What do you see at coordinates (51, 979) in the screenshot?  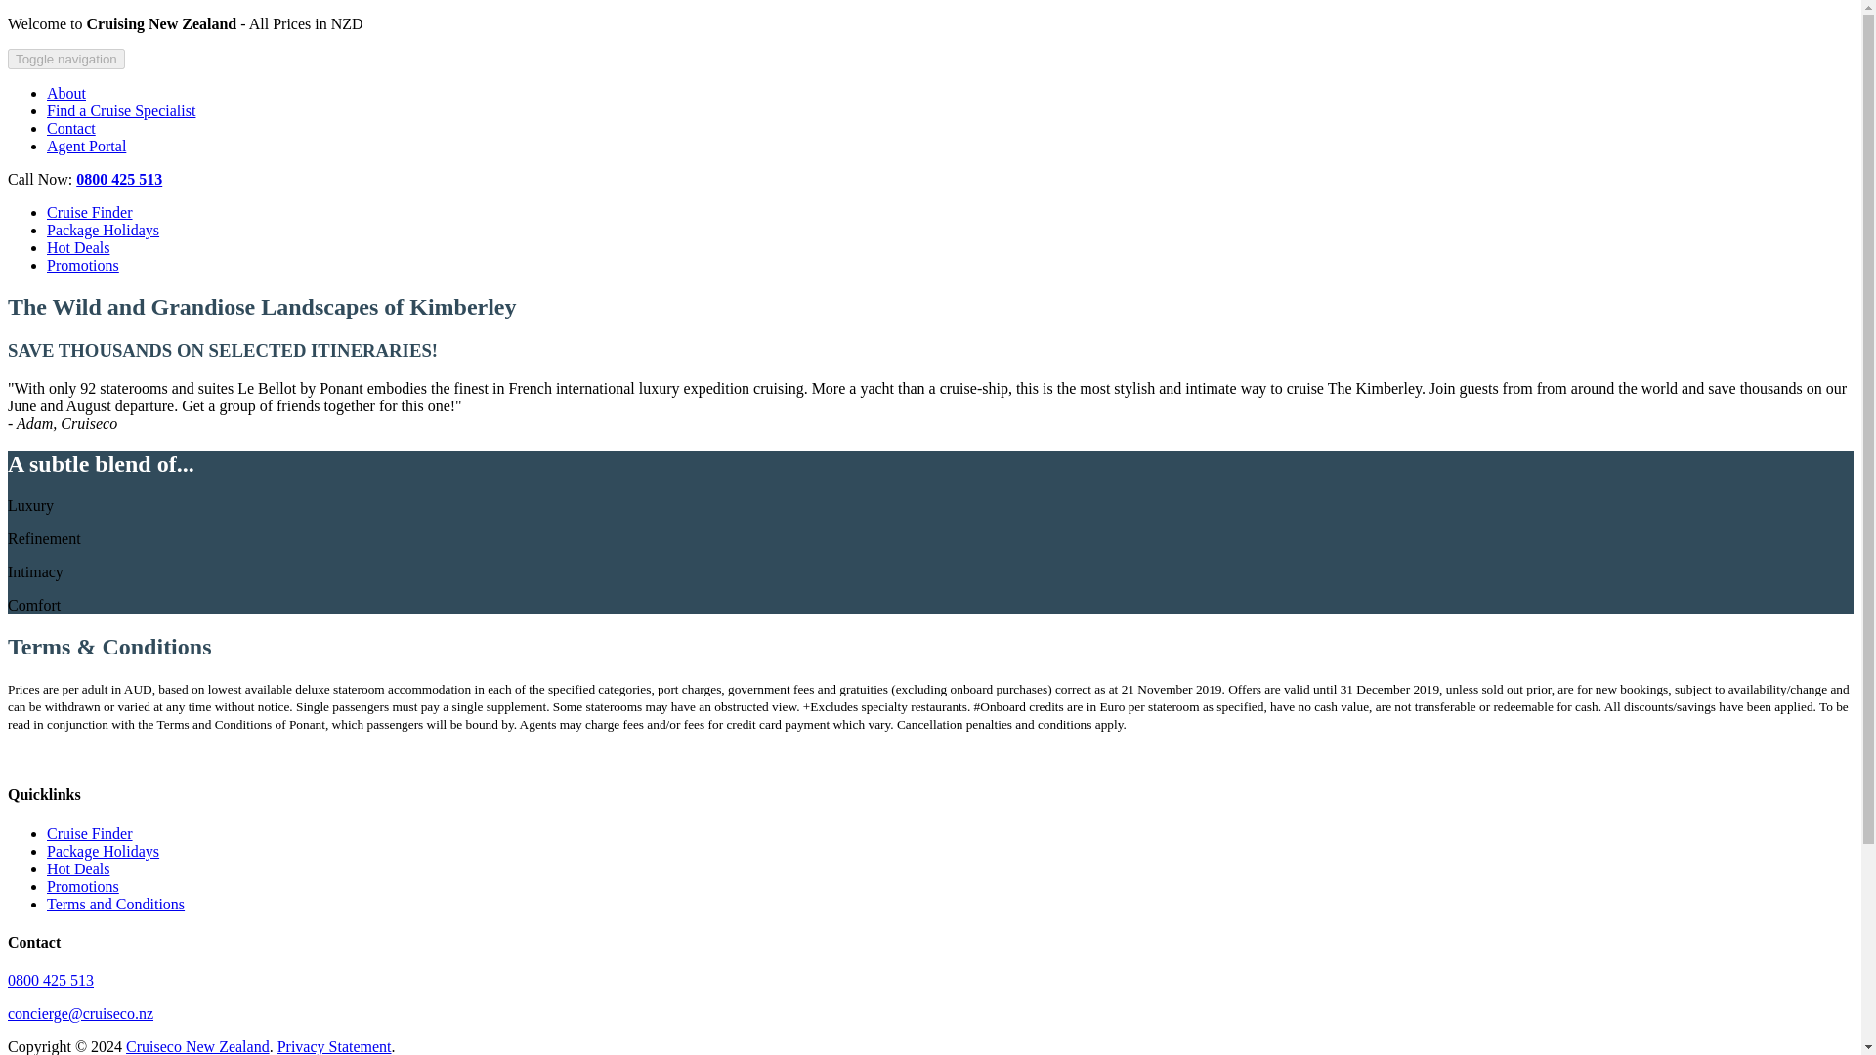 I see `0800 425 513` at bounding box center [51, 979].